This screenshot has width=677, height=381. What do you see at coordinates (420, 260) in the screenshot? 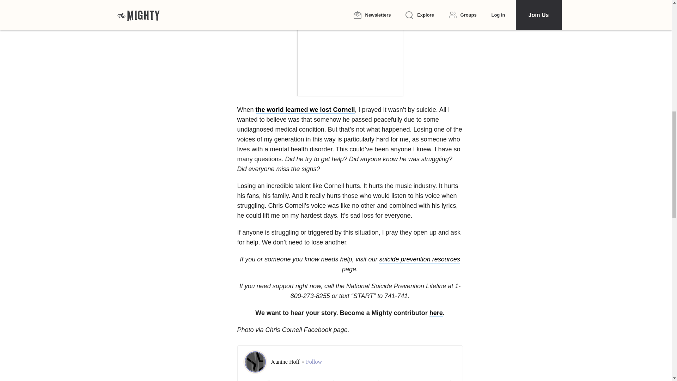
I see `suicide prevention resources` at bounding box center [420, 260].